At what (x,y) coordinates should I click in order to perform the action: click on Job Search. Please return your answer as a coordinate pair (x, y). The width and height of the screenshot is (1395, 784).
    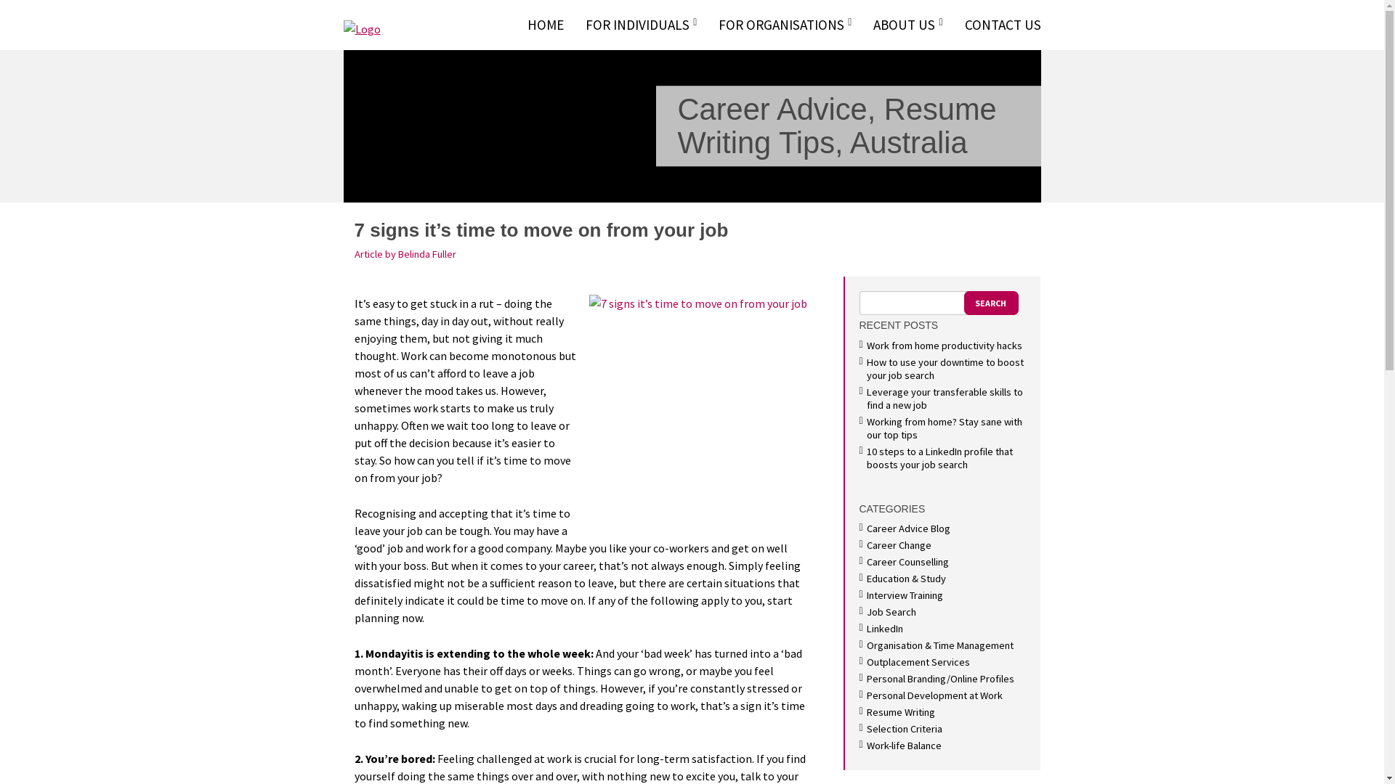
    Looking at the image, I should click on (891, 612).